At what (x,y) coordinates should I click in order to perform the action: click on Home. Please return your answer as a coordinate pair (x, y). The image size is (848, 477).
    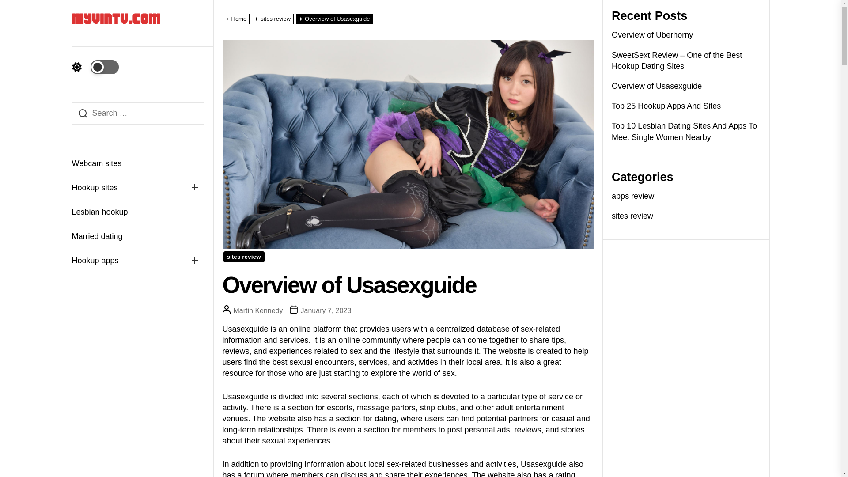
    Looking at the image, I should click on (237, 19).